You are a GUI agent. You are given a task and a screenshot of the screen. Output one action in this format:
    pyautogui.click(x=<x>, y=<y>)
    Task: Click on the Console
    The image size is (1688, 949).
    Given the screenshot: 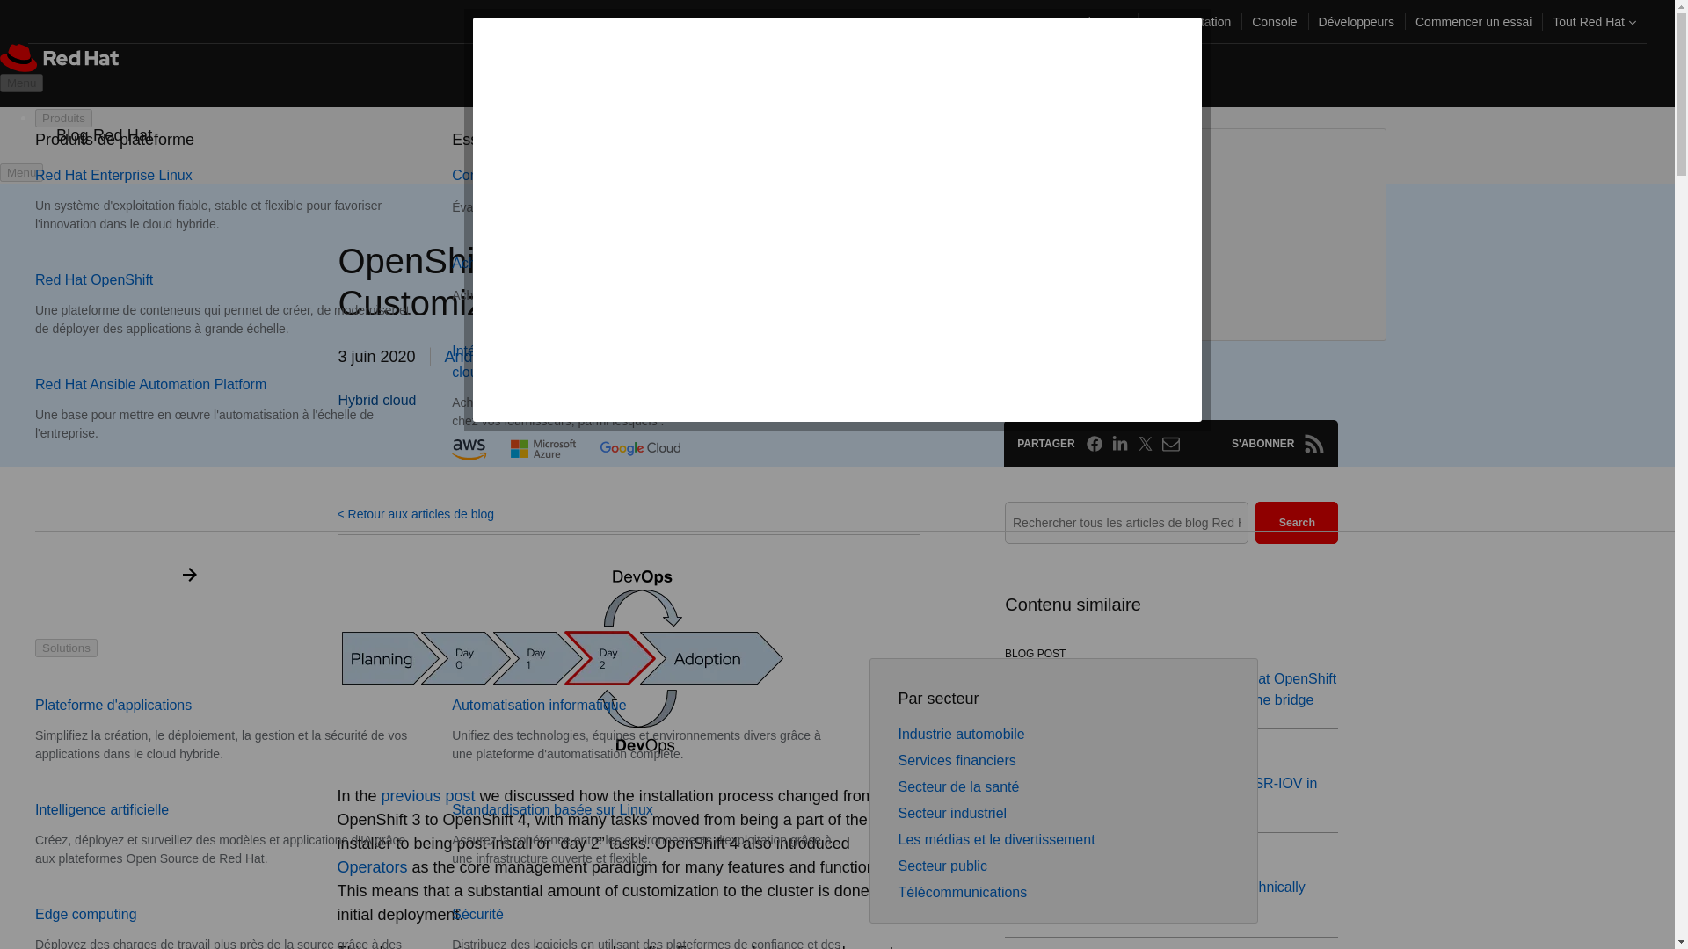 What is the action you would take?
    pyautogui.click(x=1273, y=21)
    